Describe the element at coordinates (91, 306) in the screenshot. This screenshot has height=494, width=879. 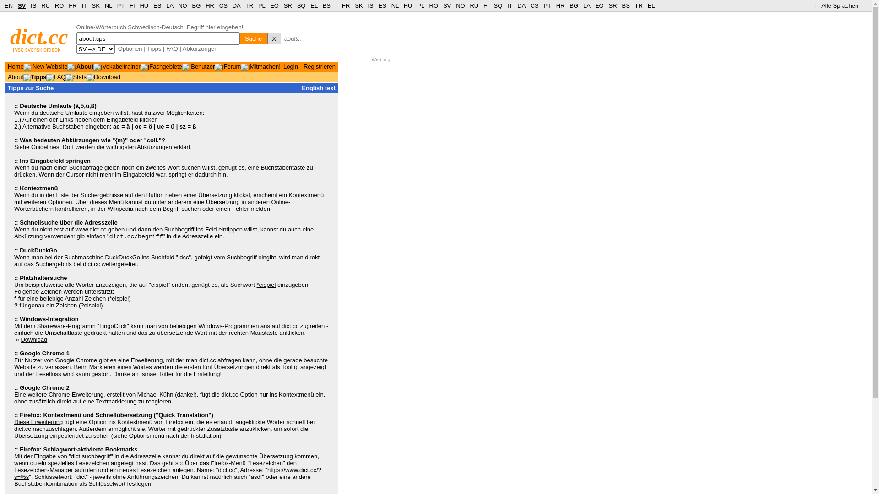
I see `?eispiel` at that location.